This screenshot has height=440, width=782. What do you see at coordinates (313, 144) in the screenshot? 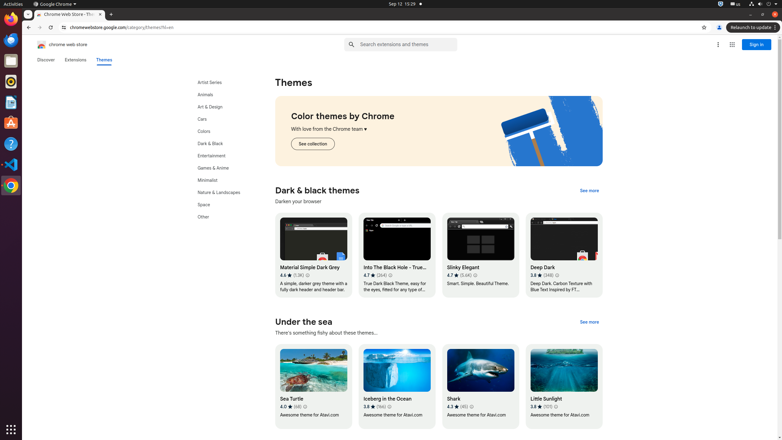
I see `See the "Color themes by Chrome" collection` at bounding box center [313, 144].